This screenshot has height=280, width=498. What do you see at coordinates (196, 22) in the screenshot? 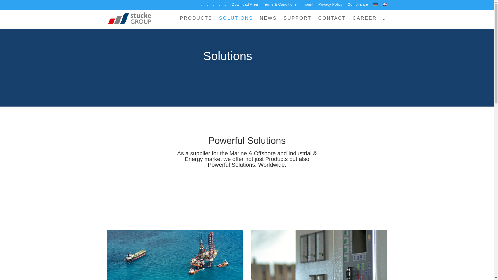
I see `PRODUCTS` at bounding box center [196, 22].